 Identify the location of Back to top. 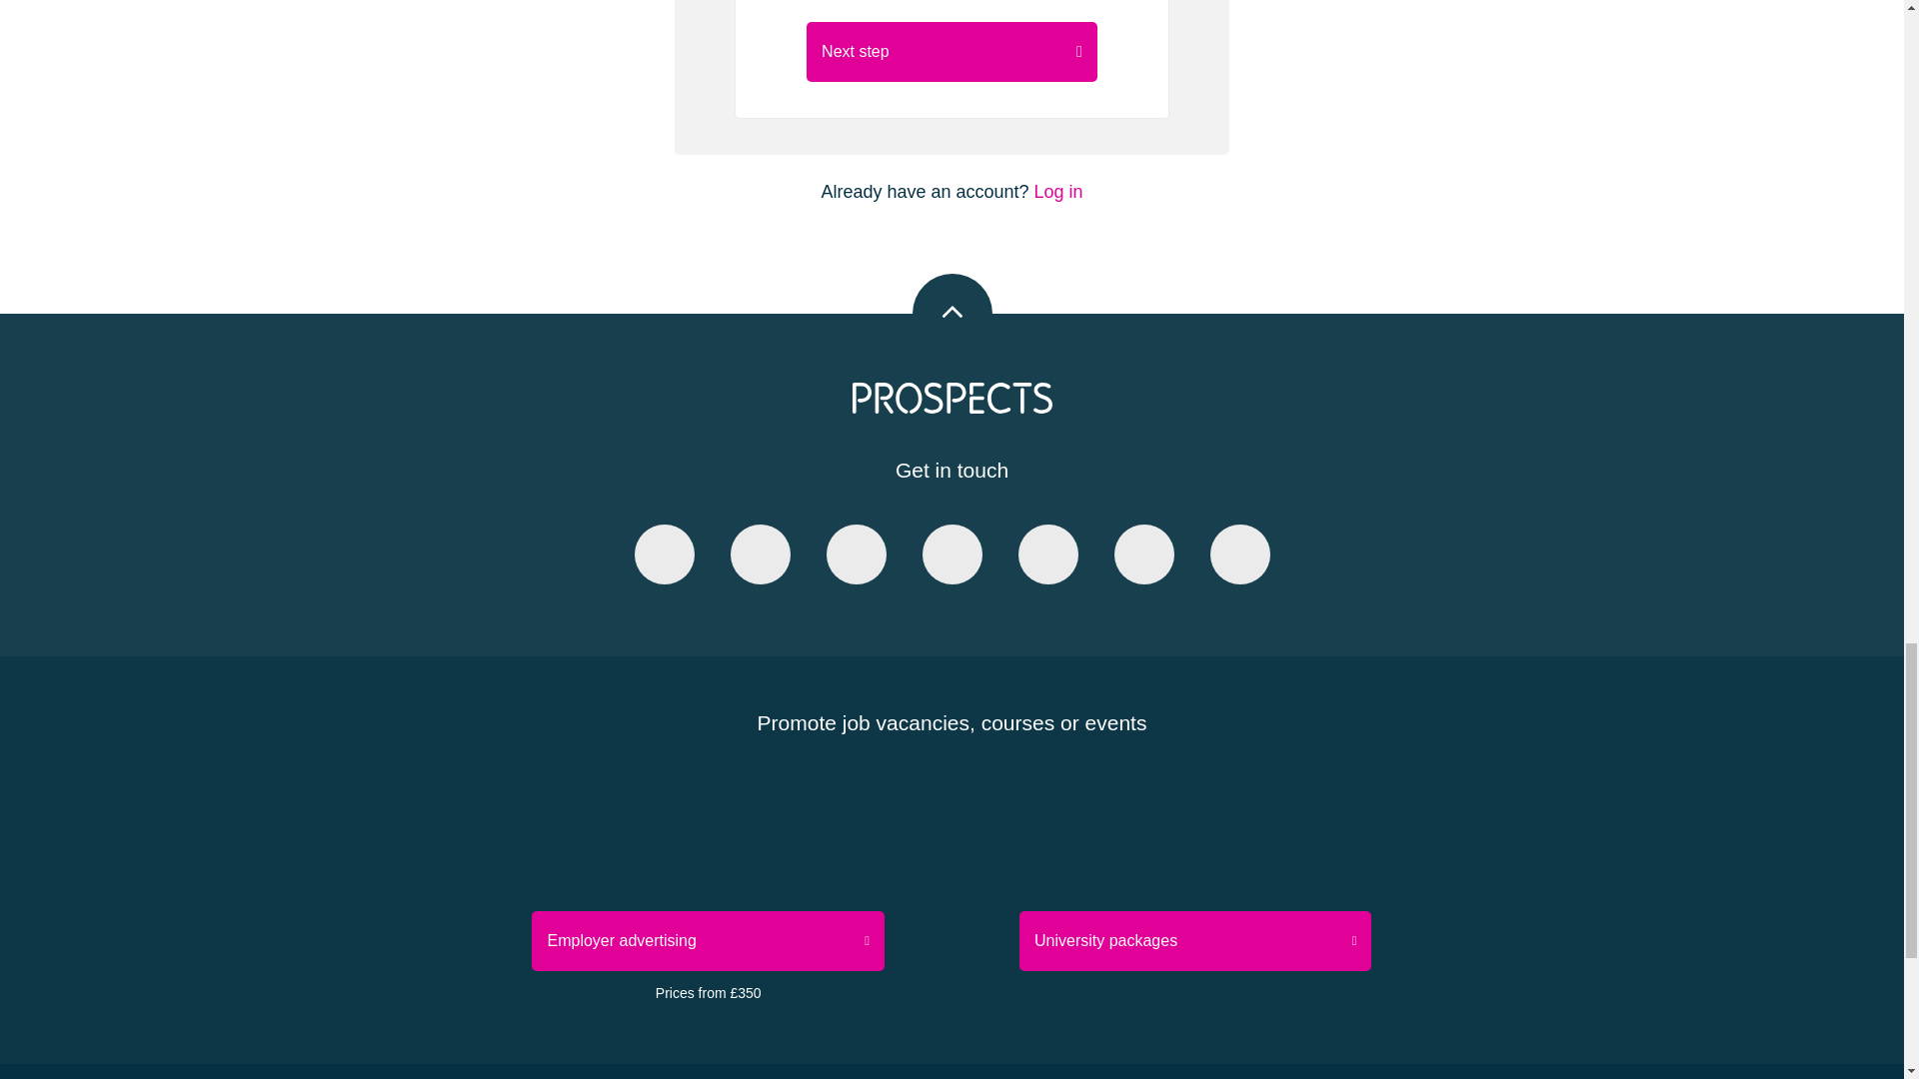
(952, 314).